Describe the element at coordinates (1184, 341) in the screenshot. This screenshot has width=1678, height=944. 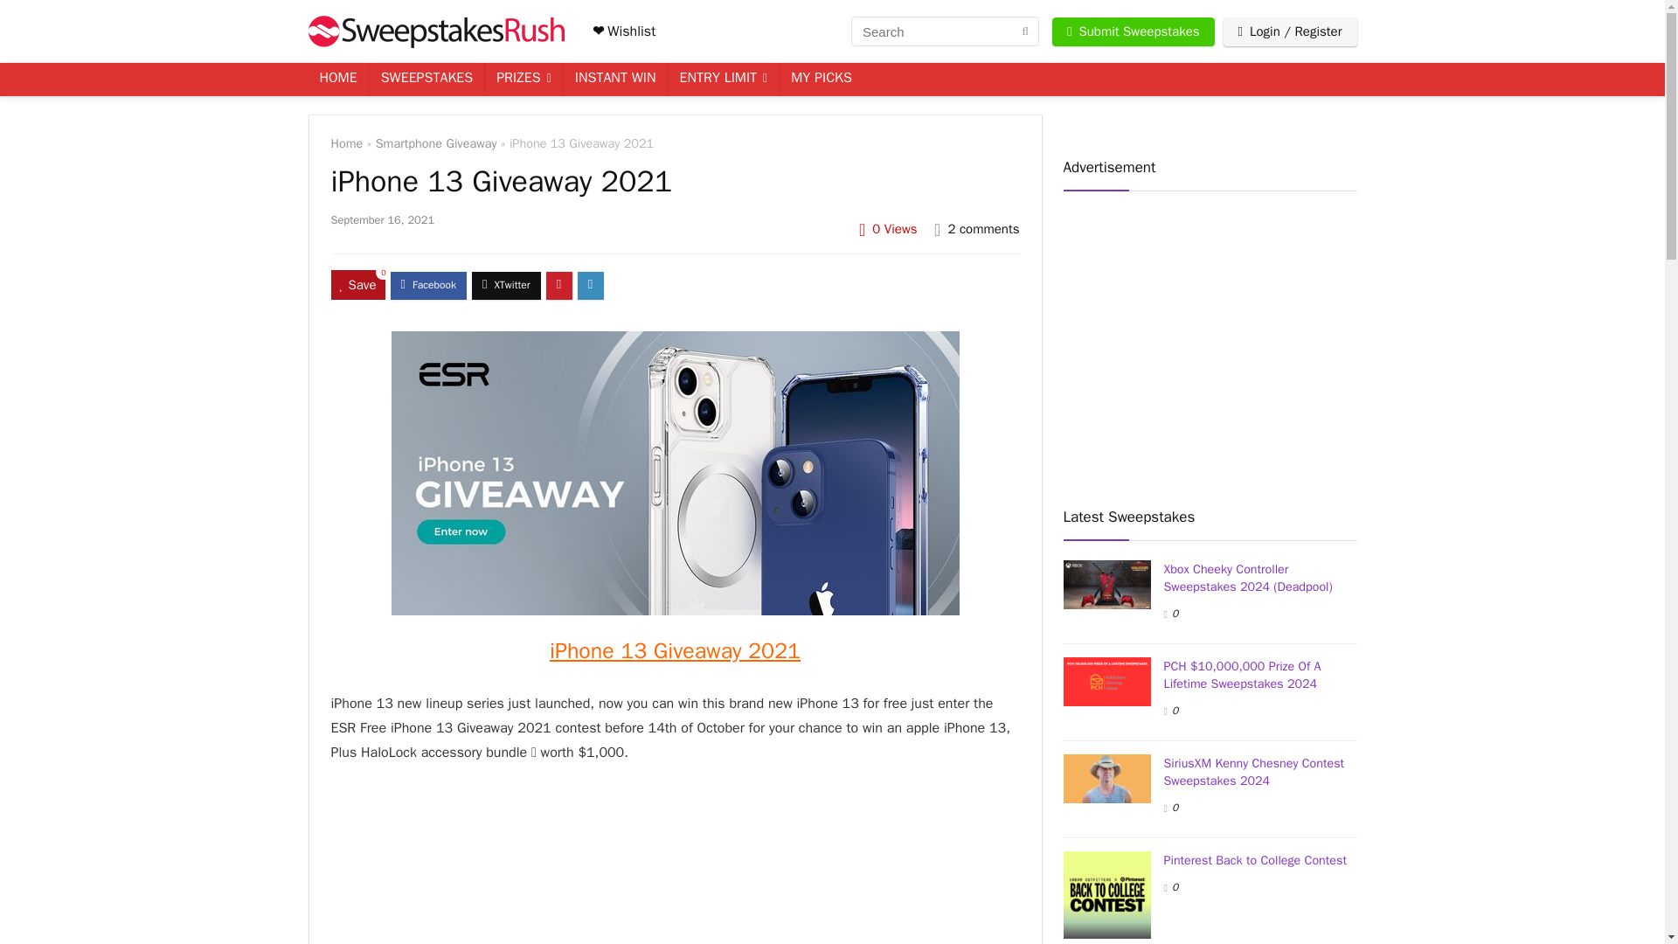
I see `Advertisement` at that location.